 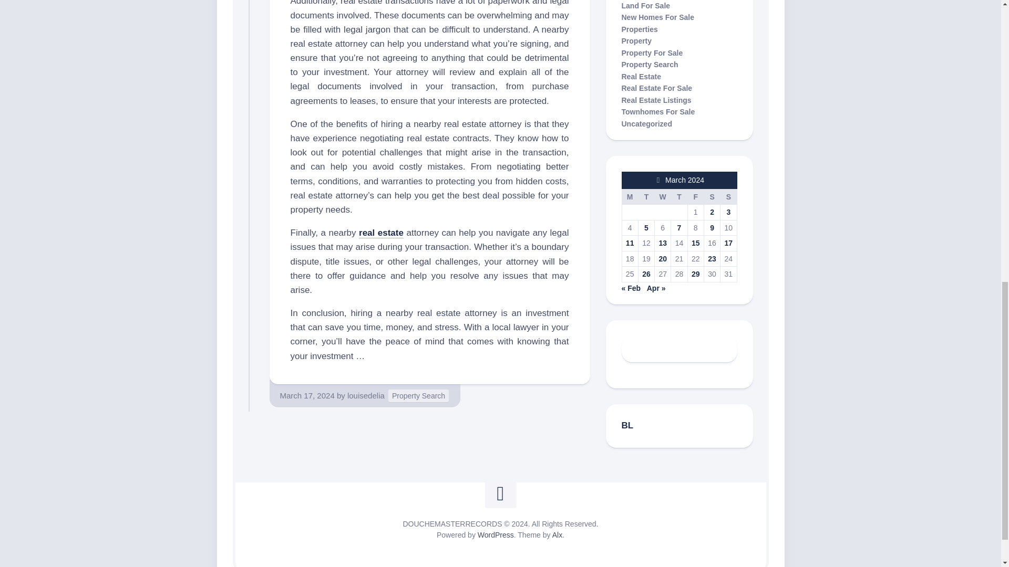 What do you see at coordinates (630, 196) in the screenshot?
I see `Monday` at bounding box center [630, 196].